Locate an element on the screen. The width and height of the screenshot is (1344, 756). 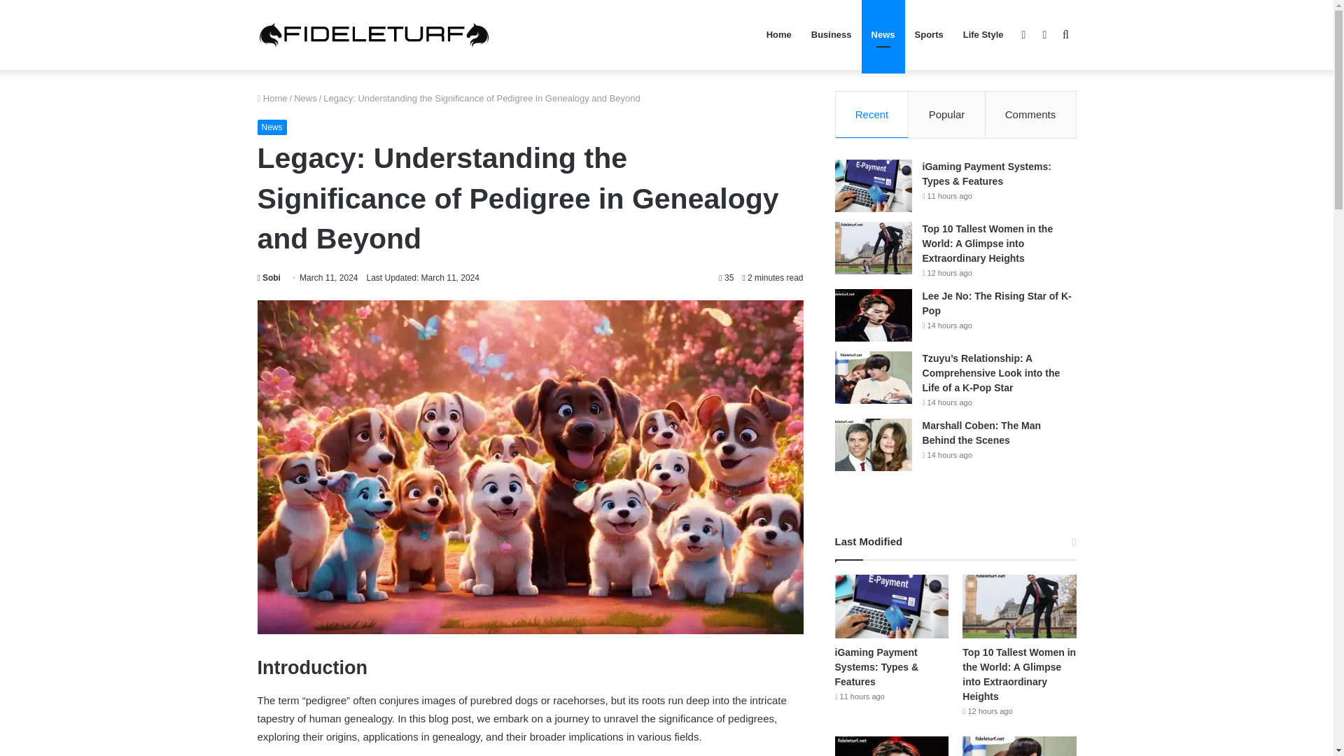
Business is located at coordinates (831, 35).